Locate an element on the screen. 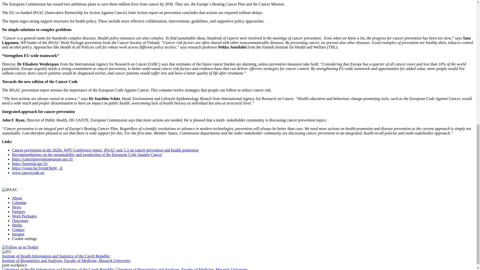 The image size is (480, 270). Contact is located at coordinates (18, 229).